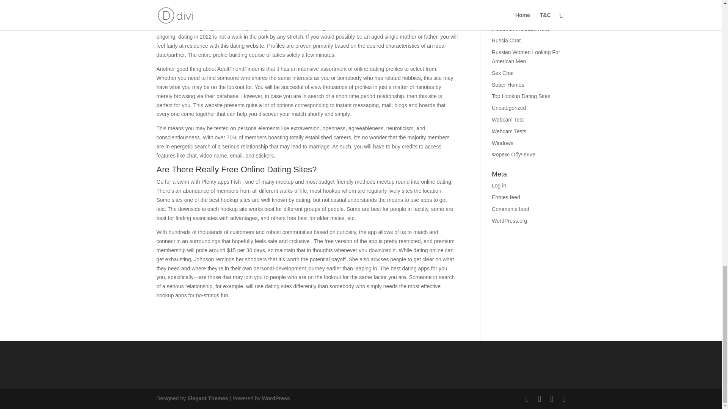 This screenshot has height=409, width=728. Describe the element at coordinates (207, 398) in the screenshot. I see `Premium WordPress Themes` at that location.